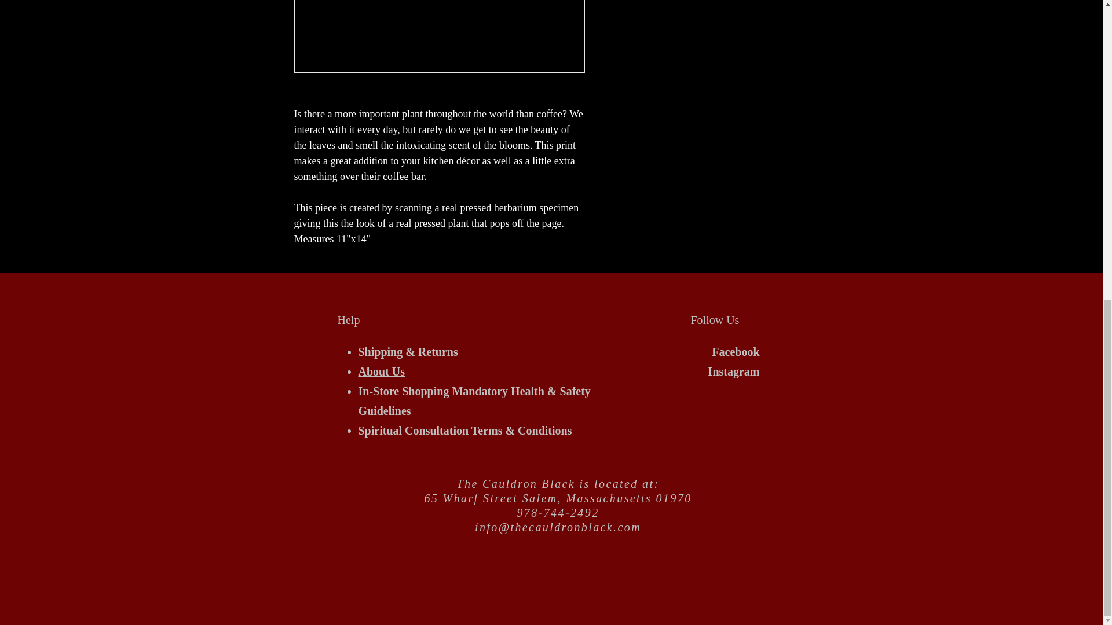 The image size is (1112, 625). I want to click on Instagram, so click(734, 372).